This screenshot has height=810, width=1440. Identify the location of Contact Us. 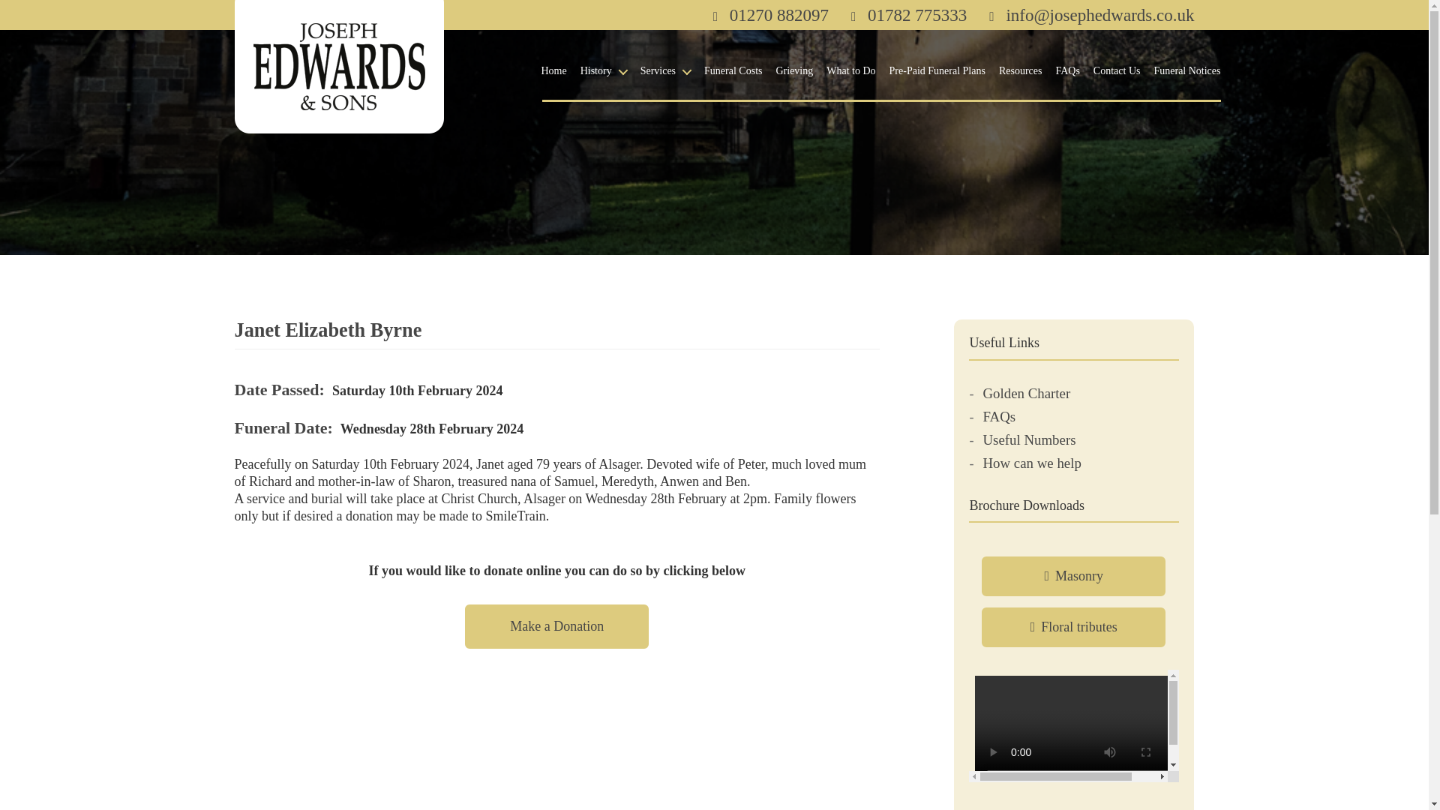
(1116, 71).